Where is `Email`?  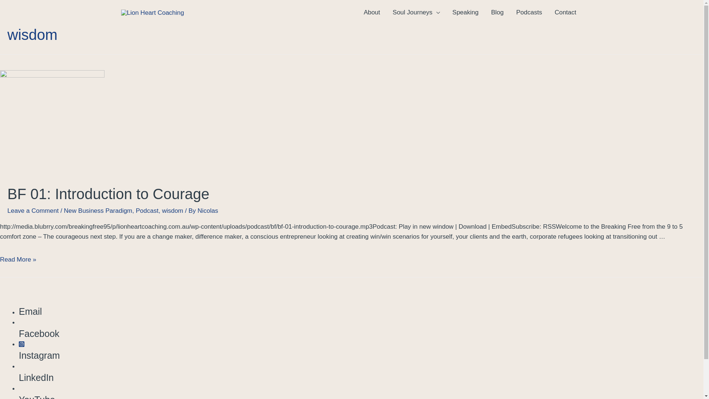 Email is located at coordinates (361, 312).